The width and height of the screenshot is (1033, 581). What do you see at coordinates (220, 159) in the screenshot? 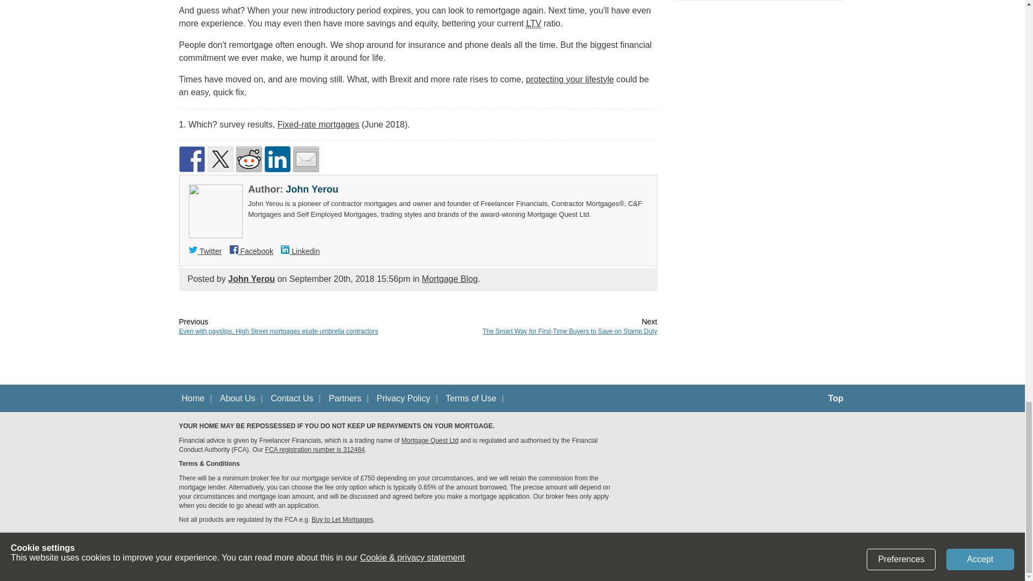
I see `Share on Twitter` at bounding box center [220, 159].